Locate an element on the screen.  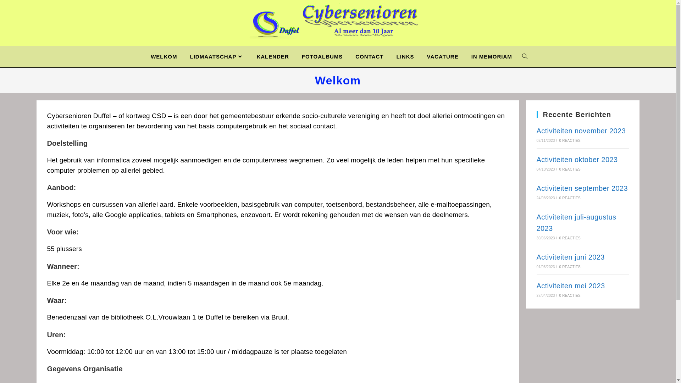
Activiteiten november 2023 is located at coordinates (581, 131).